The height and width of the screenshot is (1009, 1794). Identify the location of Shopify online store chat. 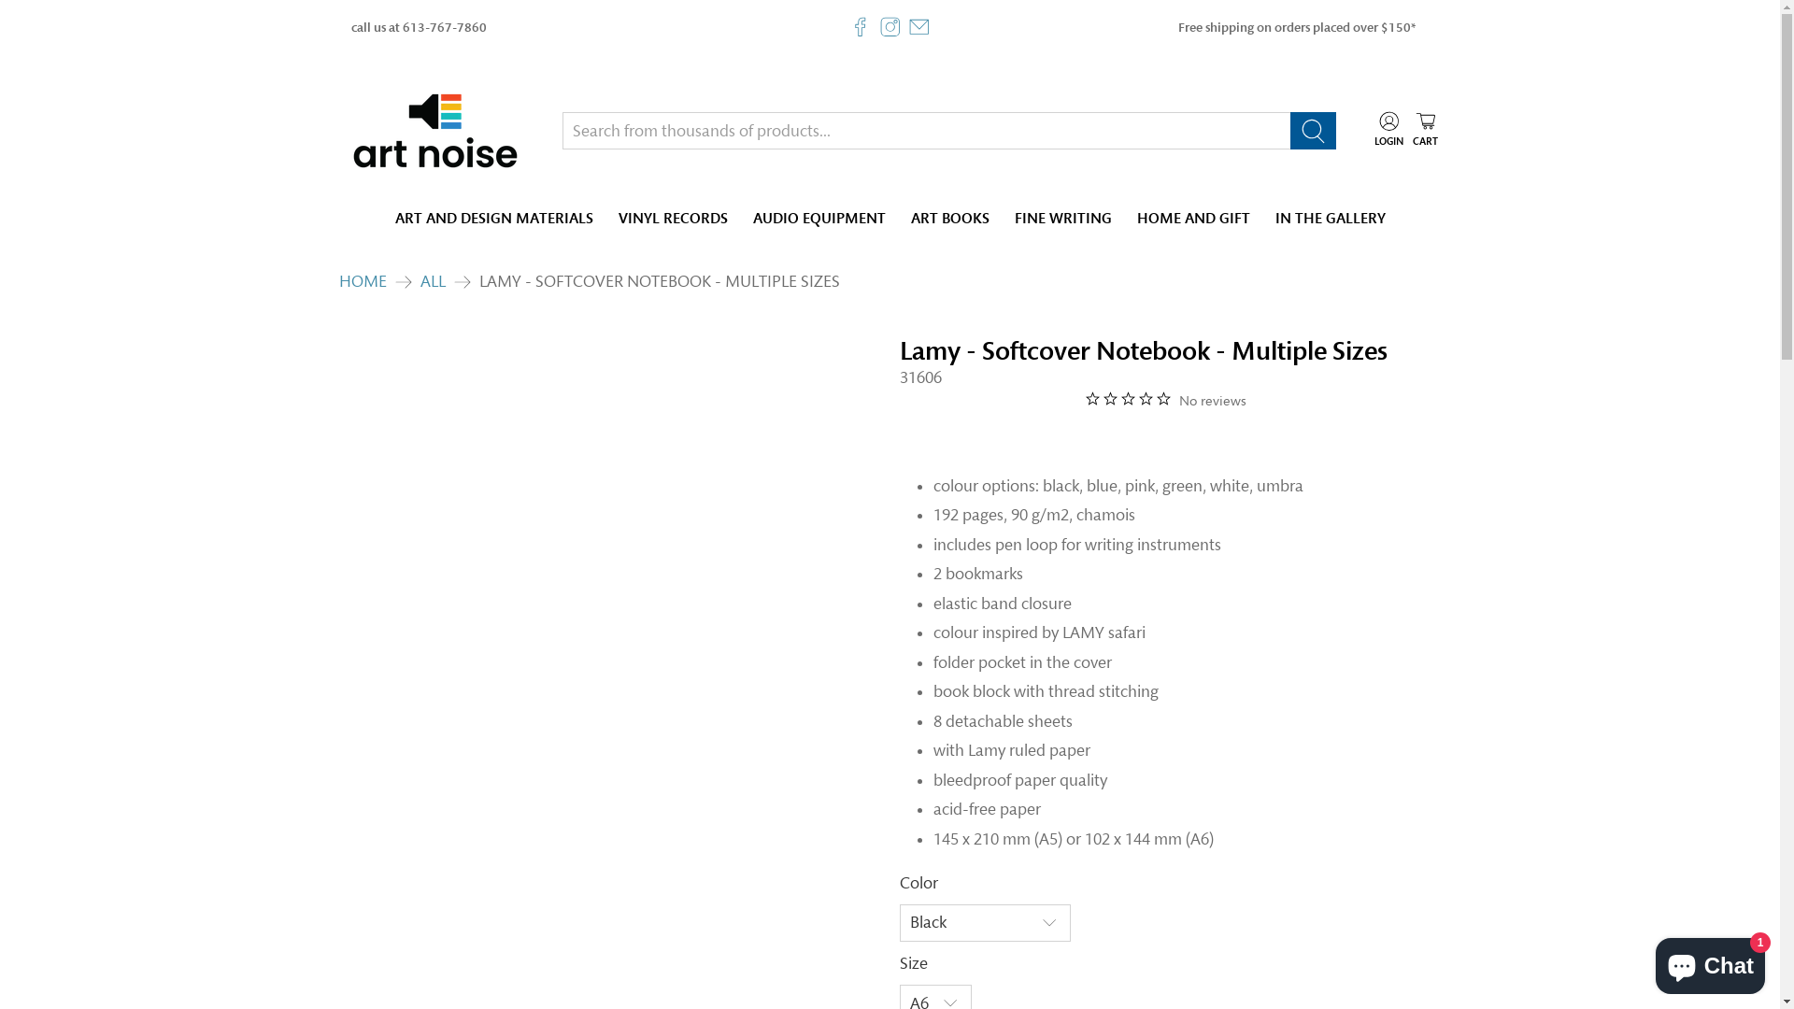
(1710, 962).